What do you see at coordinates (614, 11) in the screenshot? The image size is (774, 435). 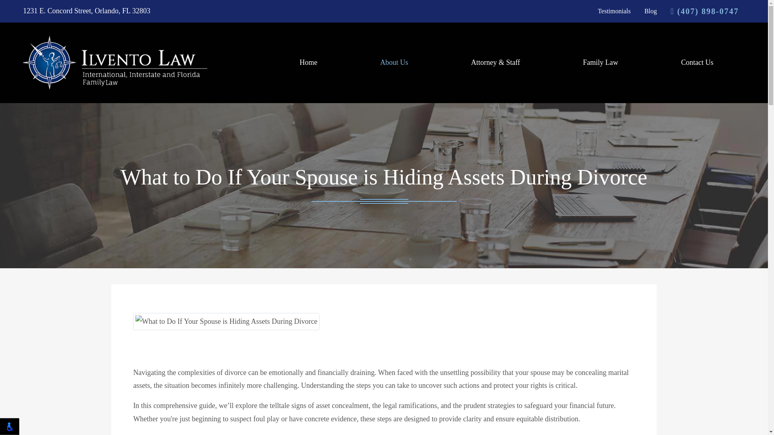 I see `Testimonials` at bounding box center [614, 11].